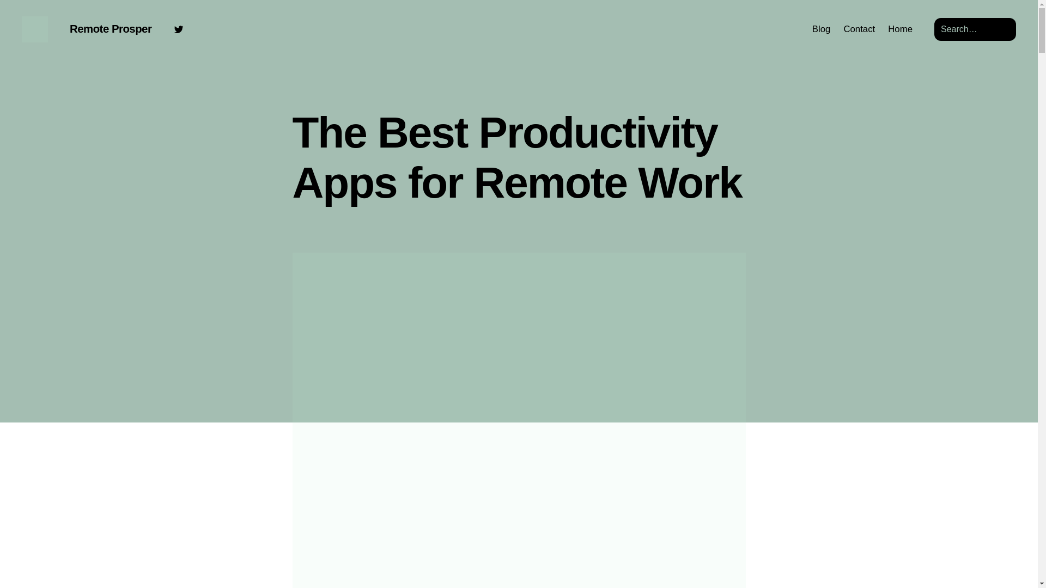  Describe the element at coordinates (111, 28) in the screenshot. I see `Remote Prosper` at that location.